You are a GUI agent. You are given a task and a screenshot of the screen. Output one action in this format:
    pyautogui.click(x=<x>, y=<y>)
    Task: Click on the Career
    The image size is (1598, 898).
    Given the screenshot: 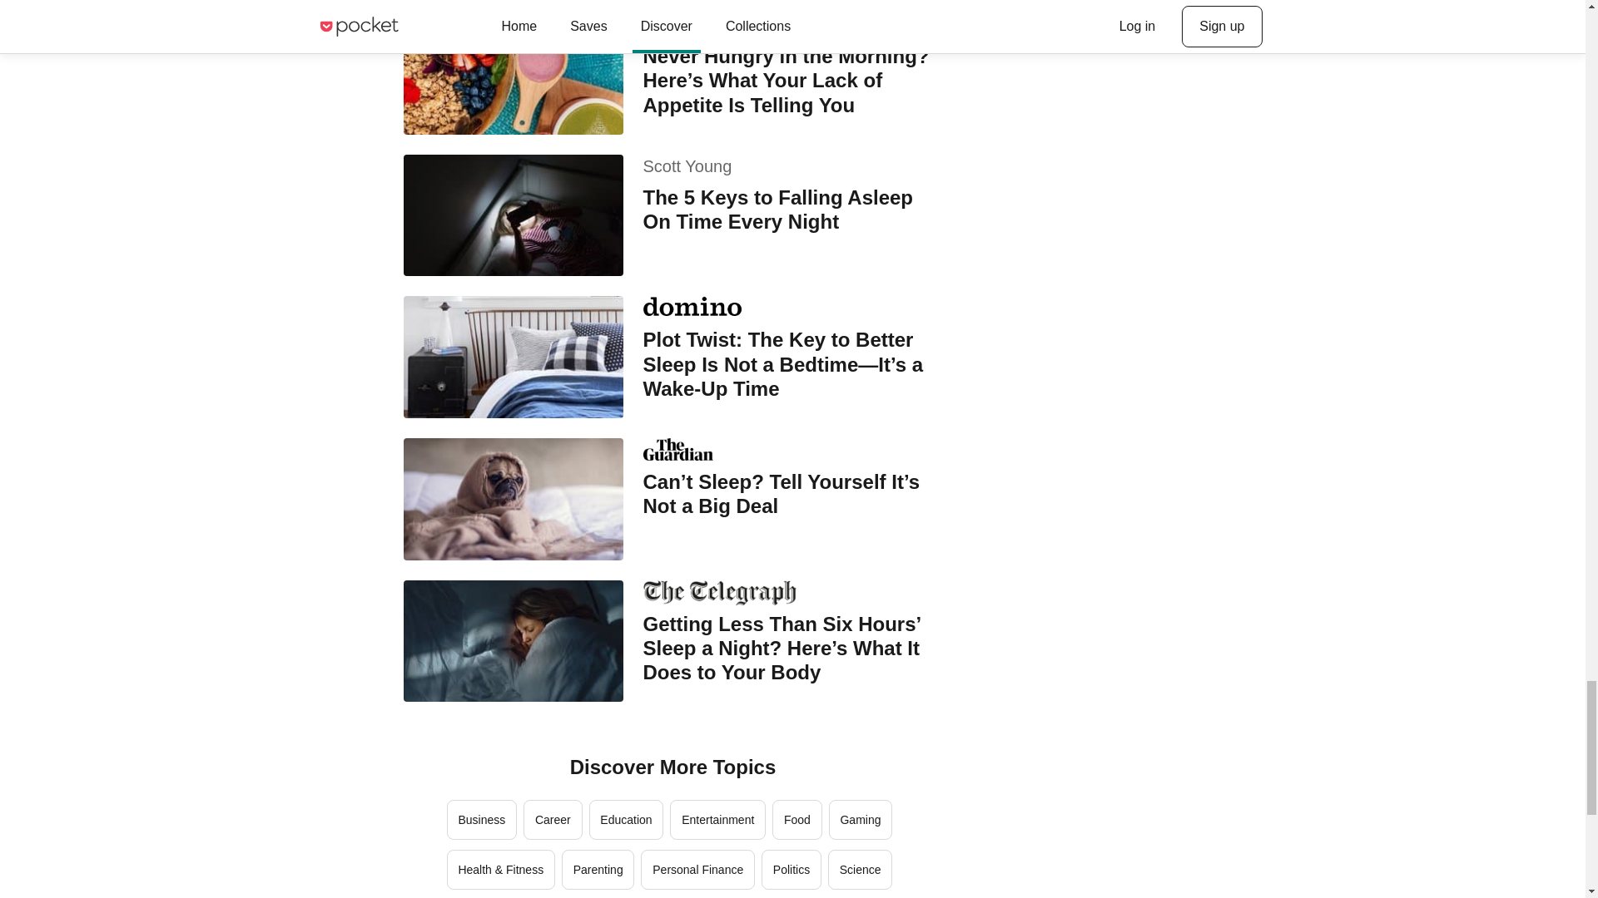 What is the action you would take?
    pyautogui.click(x=553, y=820)
    